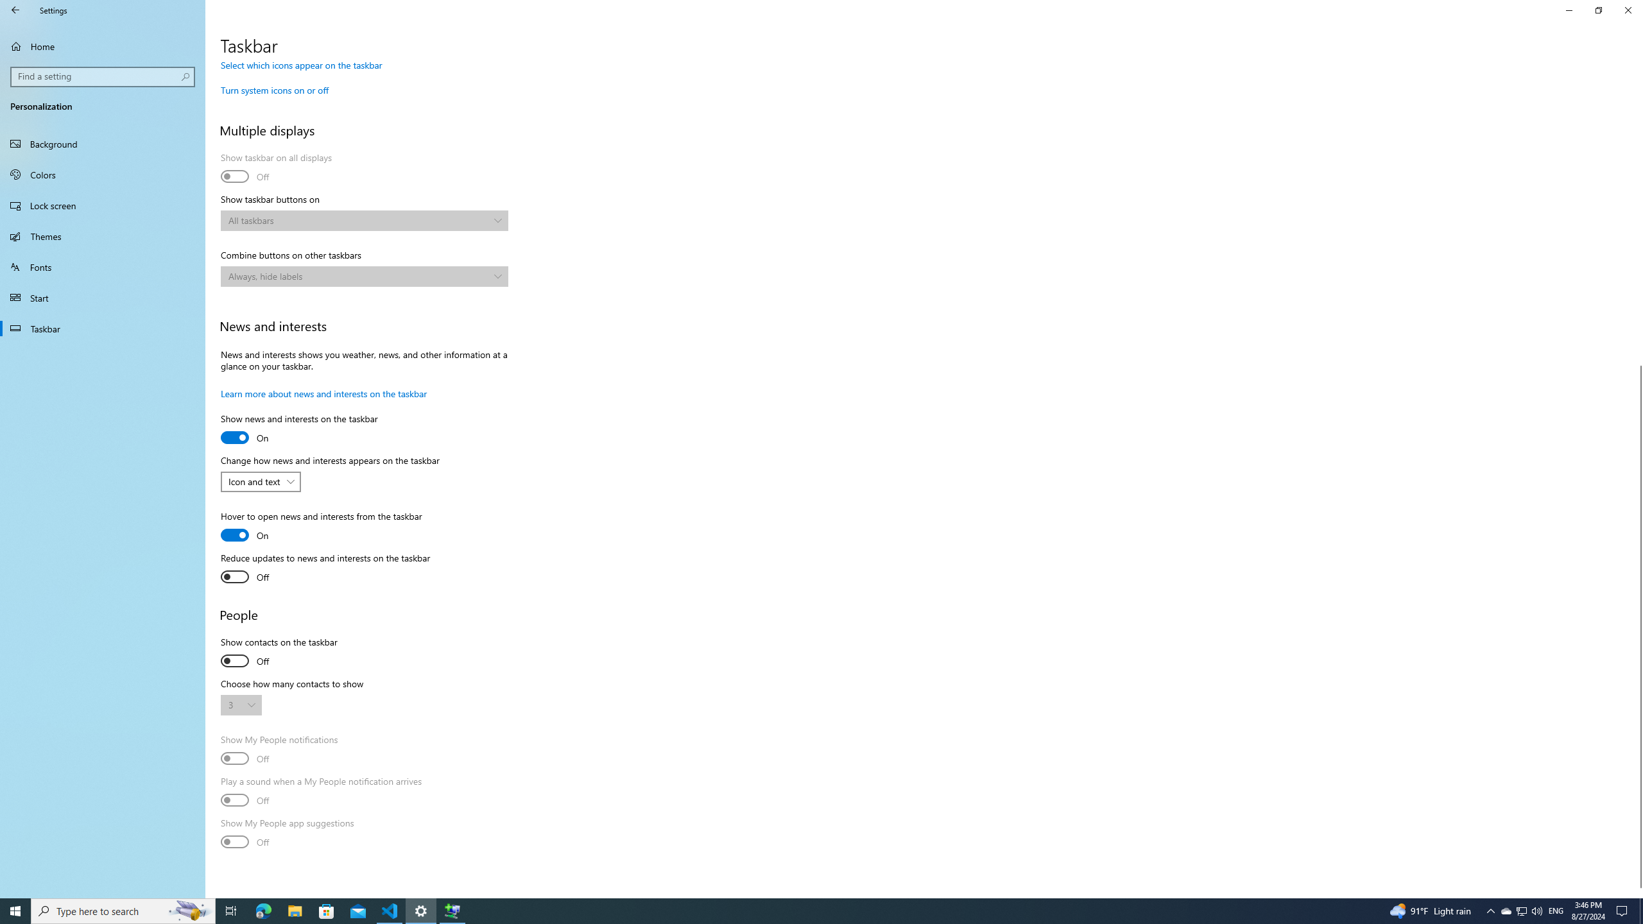 The height and width of the screenshot is (924, 1643). Describe the element at coordinates (364, 221) in the screenshot. I see `Show taskbar buttons on` at that location.